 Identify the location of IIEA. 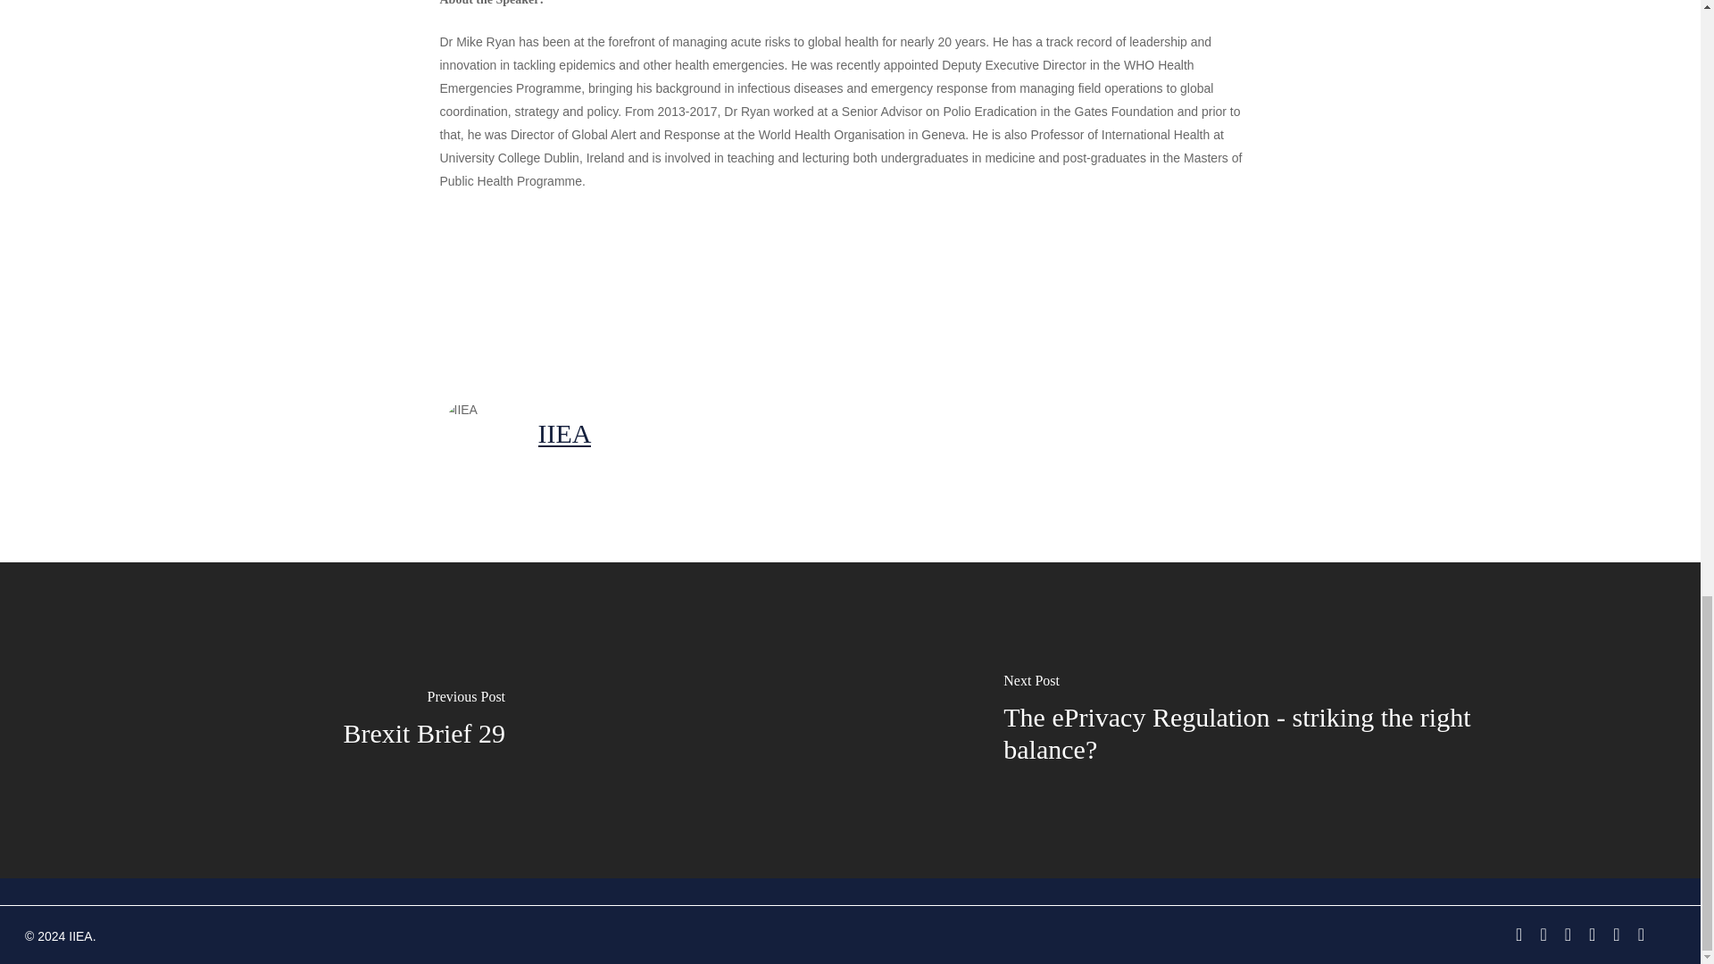
(564, 433).